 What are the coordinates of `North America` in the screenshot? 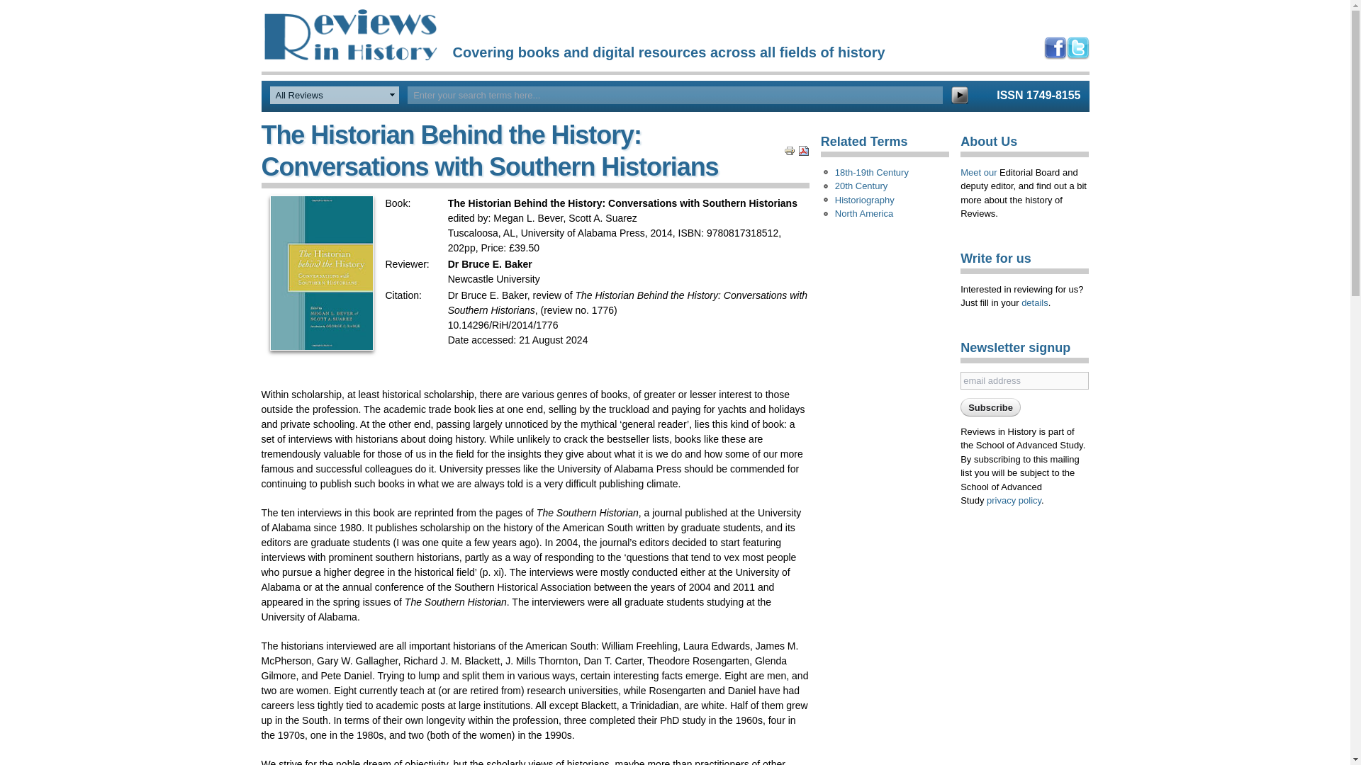 It's located at (863, 214).